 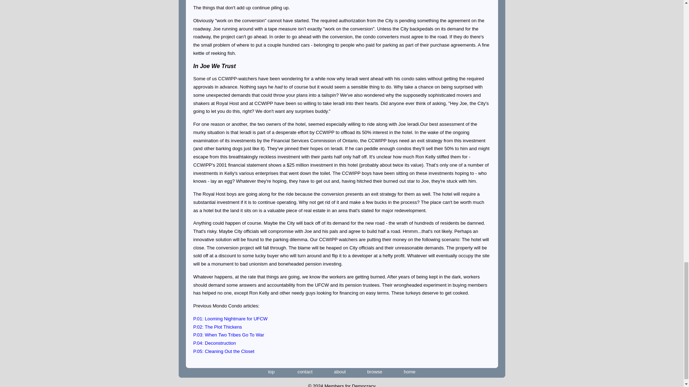 What do you see at coordinates (305, 372) in the screenshot?
I see `contact` at bounding box center [305, 372].